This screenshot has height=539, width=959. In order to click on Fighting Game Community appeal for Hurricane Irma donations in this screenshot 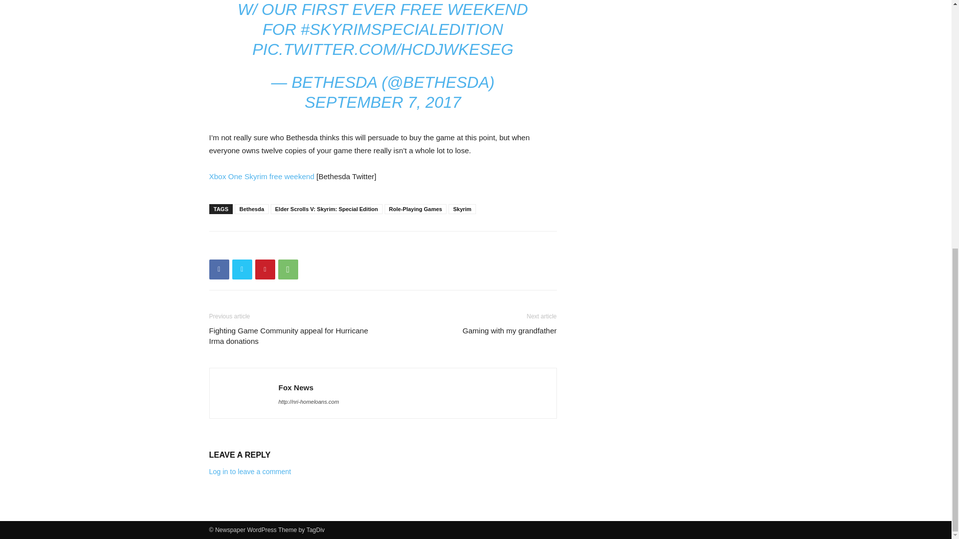, I will do `click(290, 336)`.